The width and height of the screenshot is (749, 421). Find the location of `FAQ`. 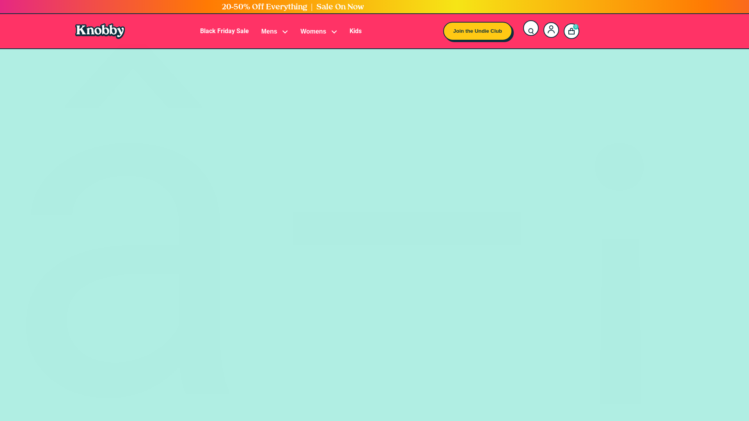

FAQ is located at coordinates (278, 232).